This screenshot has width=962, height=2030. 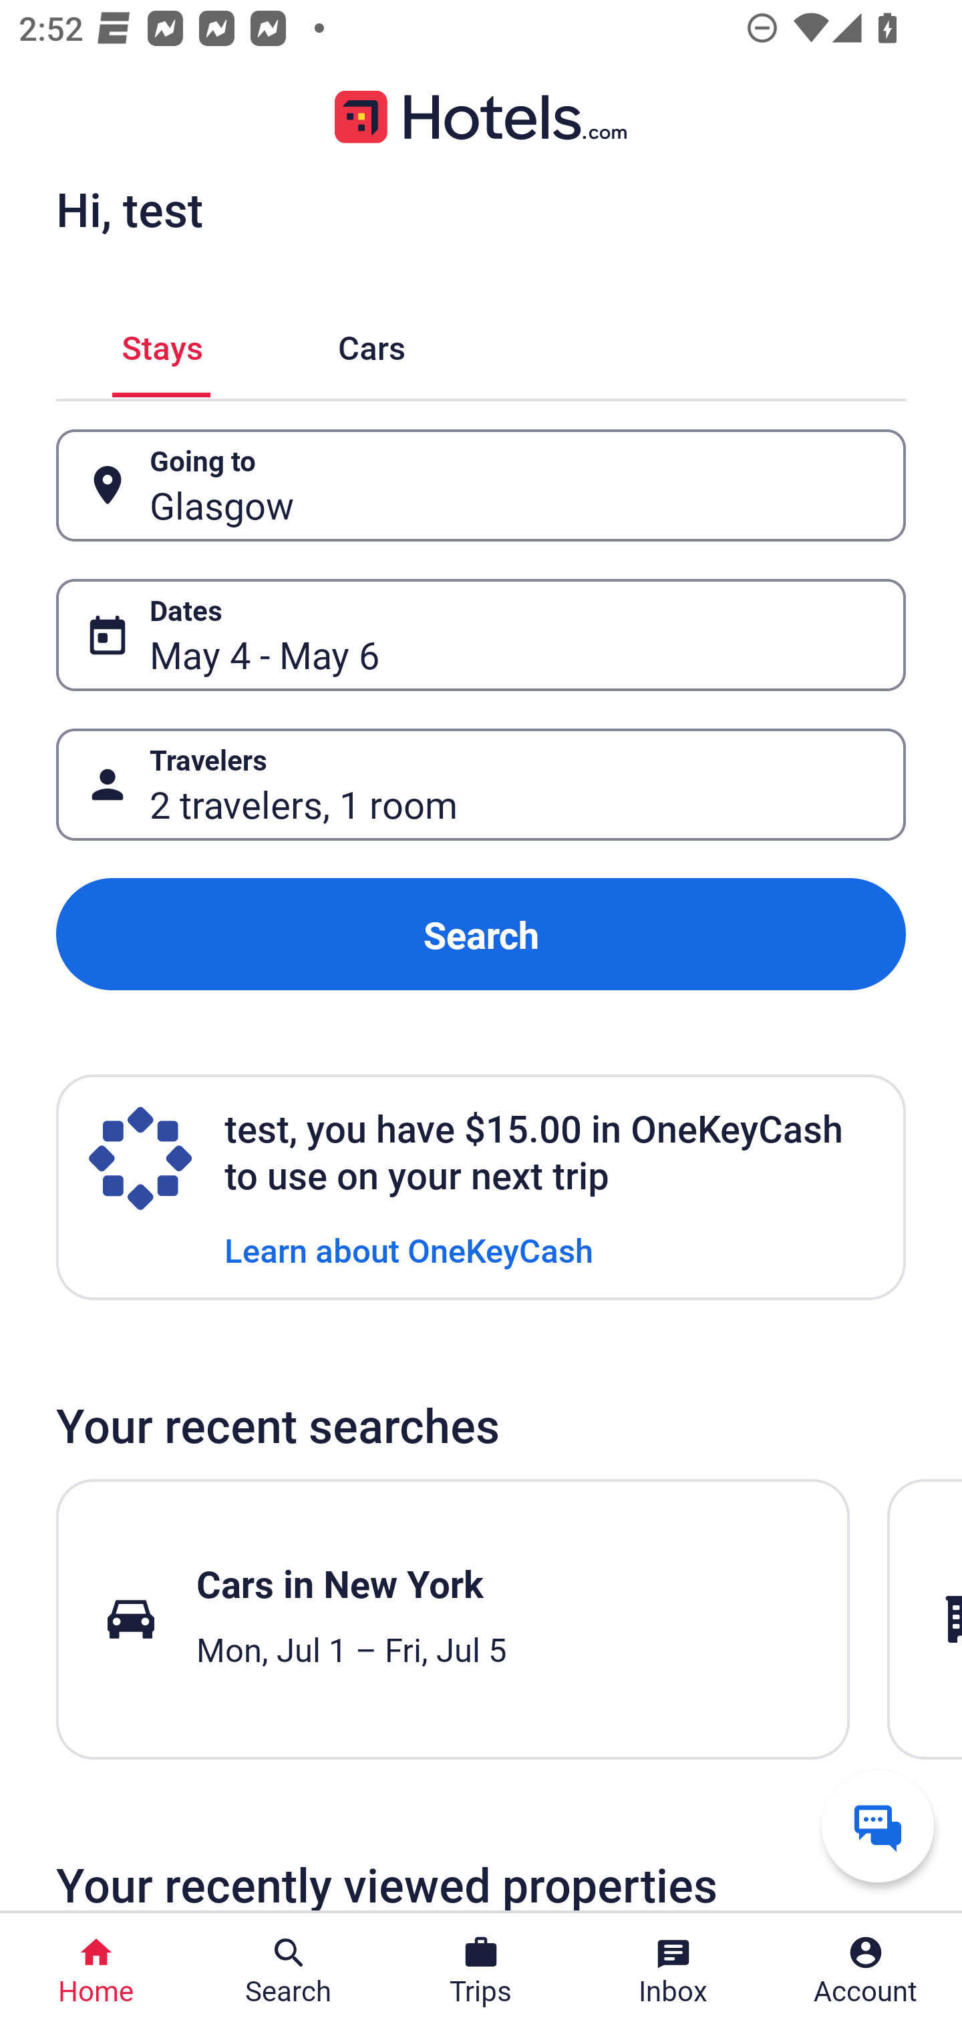 I want to click on Search Search Button, so click(x=289, y=1971).